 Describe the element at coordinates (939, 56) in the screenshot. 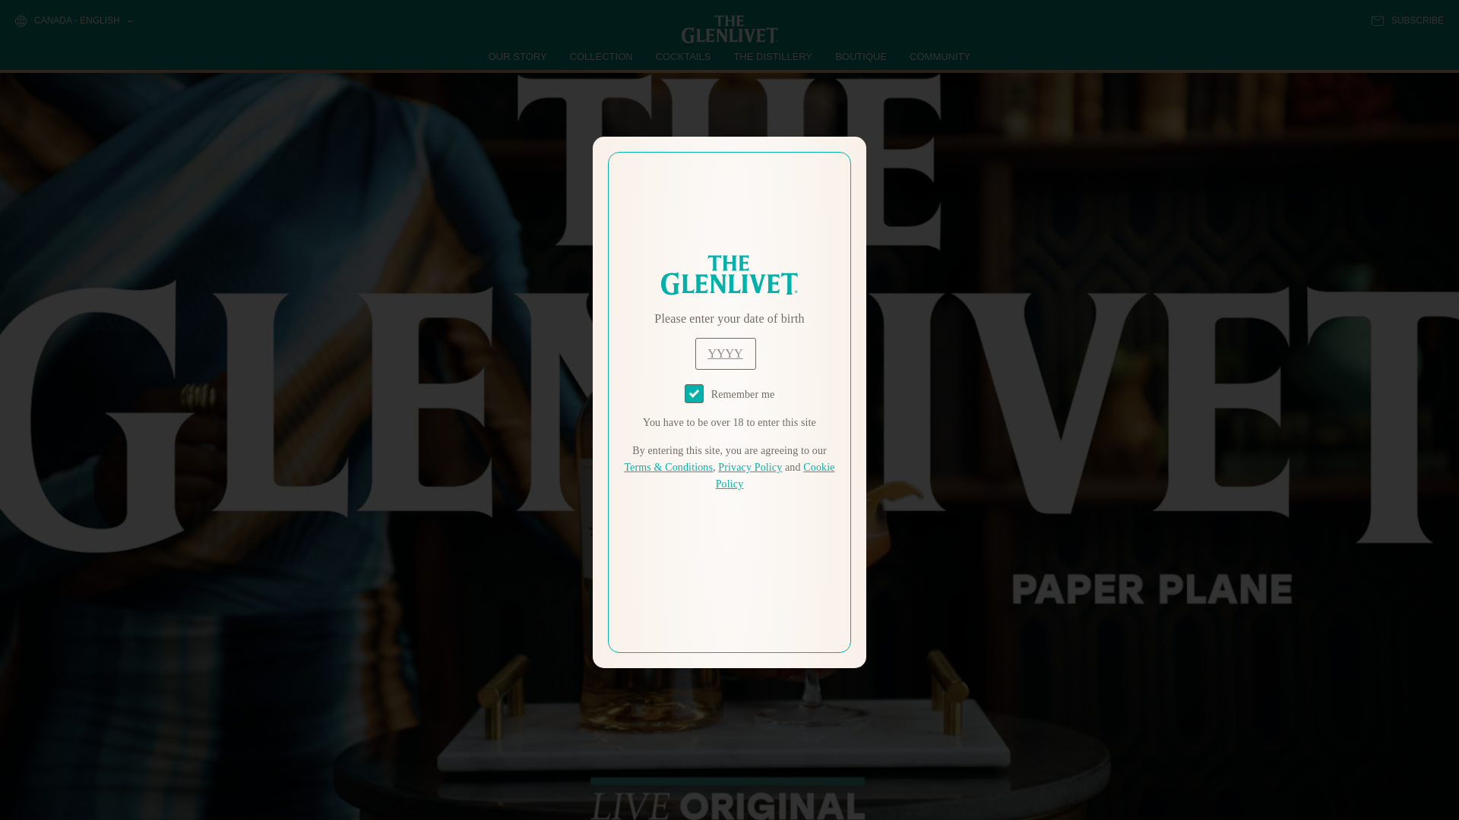

I see `COMMUNITY` at that location.